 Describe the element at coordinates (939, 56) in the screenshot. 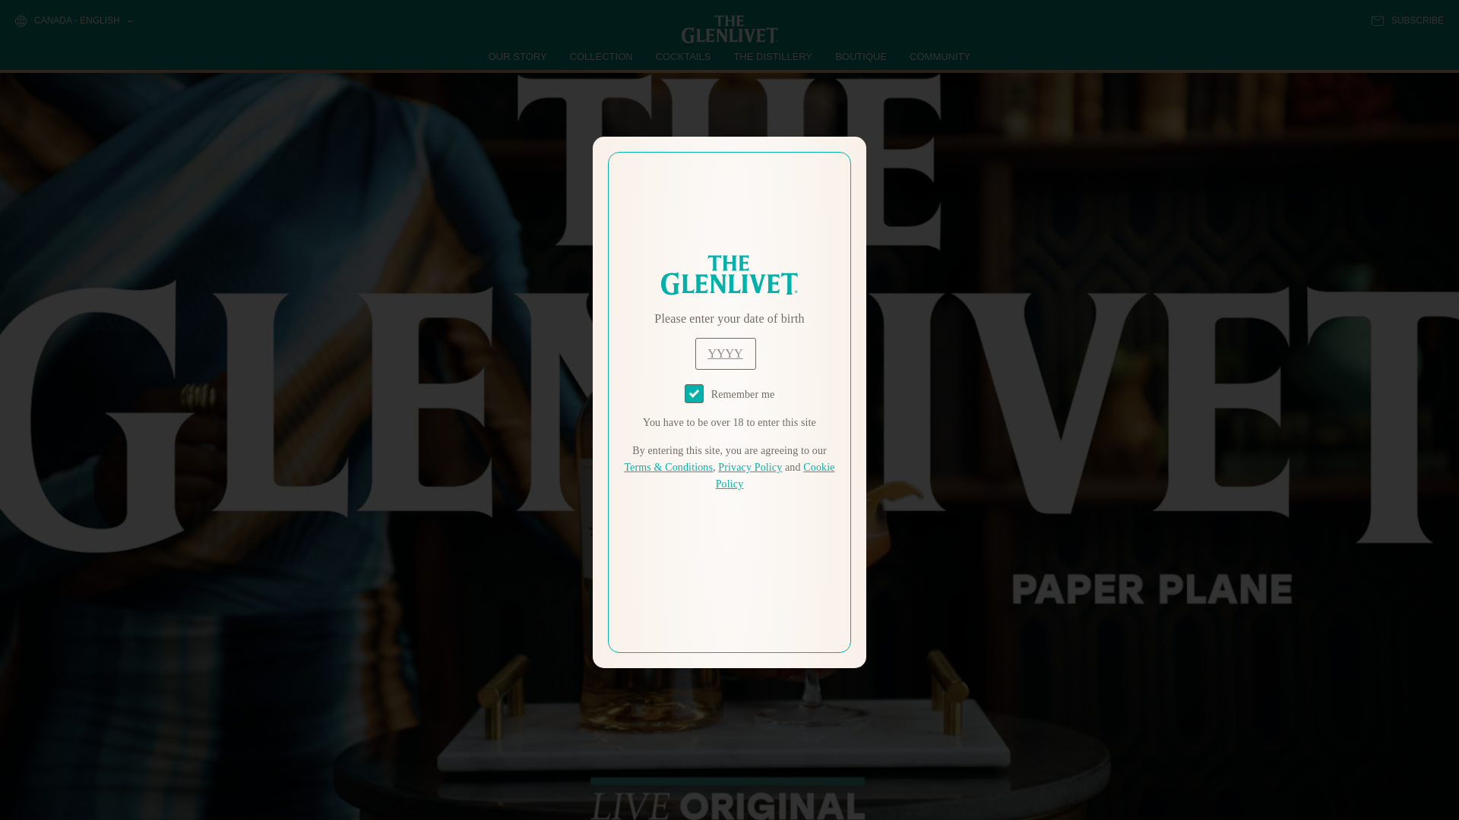

I see `COMMUNITY` at that location.